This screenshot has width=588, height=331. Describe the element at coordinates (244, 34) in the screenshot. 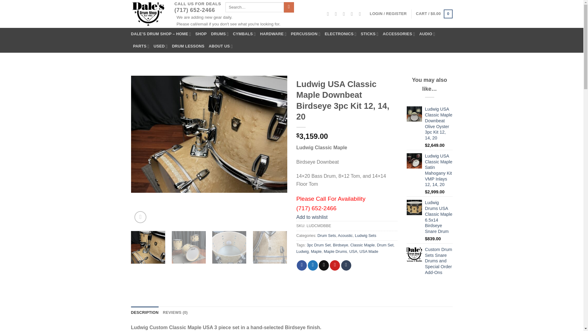

I see `CYMBALS` at that location.